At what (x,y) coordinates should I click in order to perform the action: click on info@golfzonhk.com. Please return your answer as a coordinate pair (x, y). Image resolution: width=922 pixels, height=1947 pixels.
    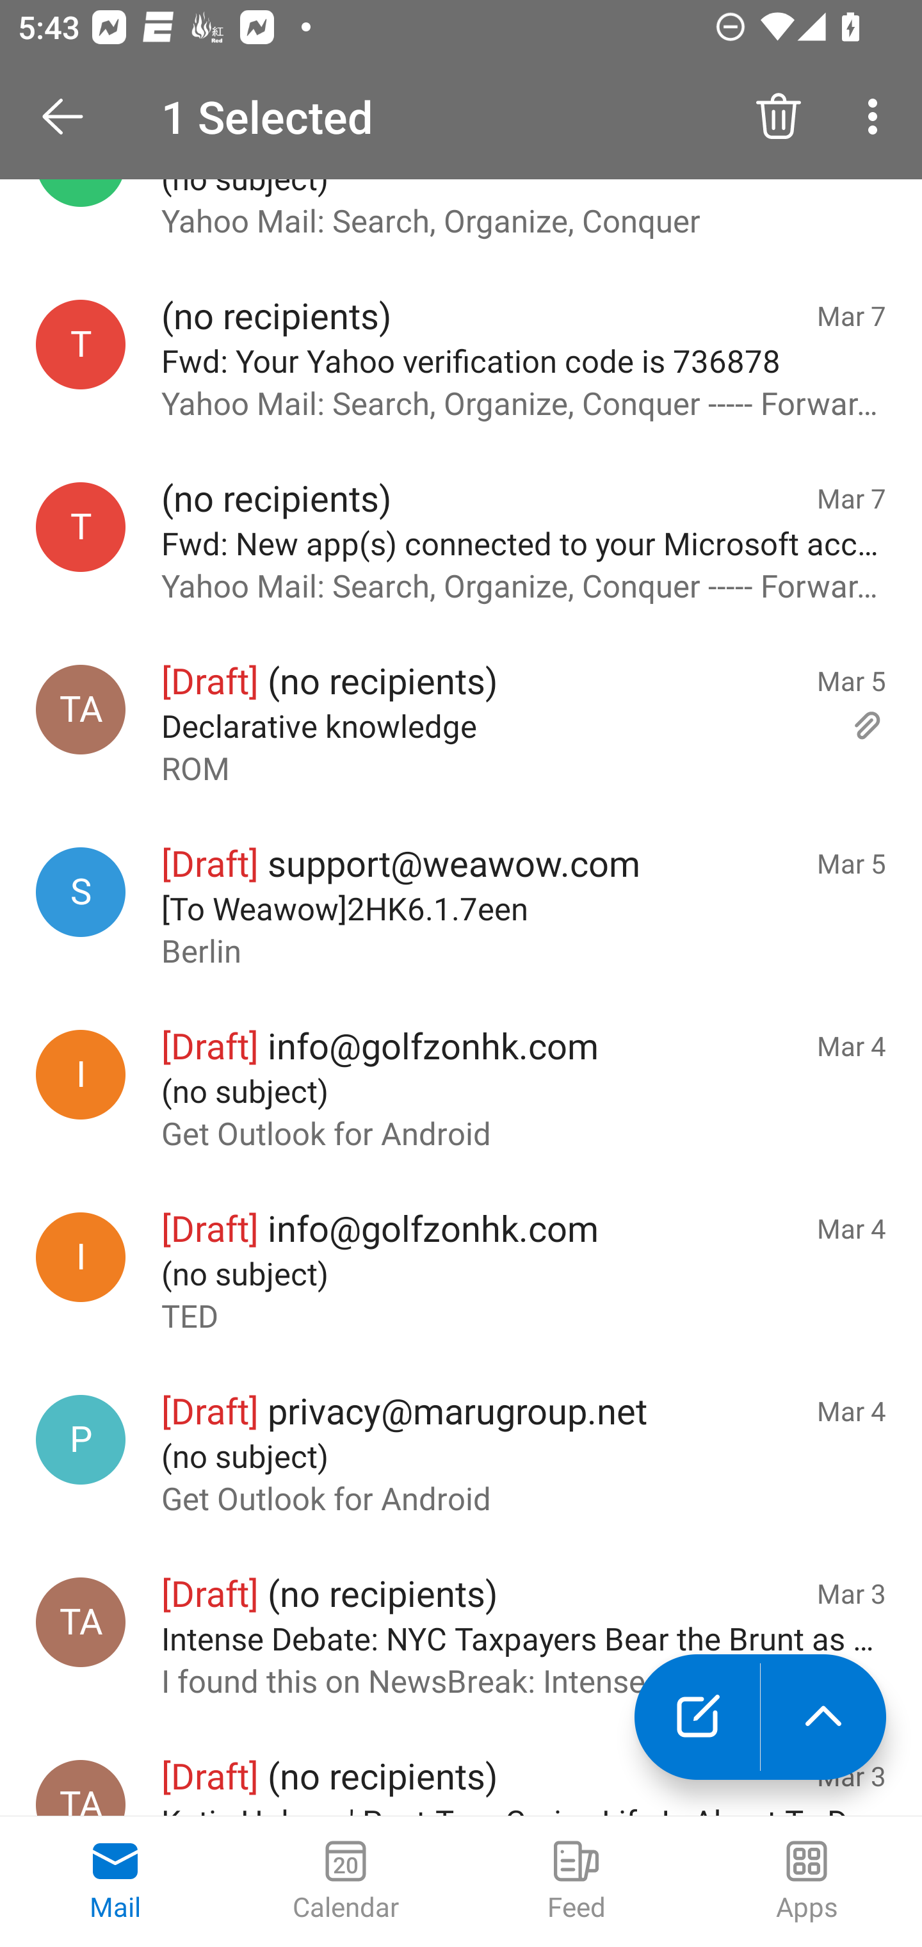
    Looking at the image, I should click on (81, 1257).